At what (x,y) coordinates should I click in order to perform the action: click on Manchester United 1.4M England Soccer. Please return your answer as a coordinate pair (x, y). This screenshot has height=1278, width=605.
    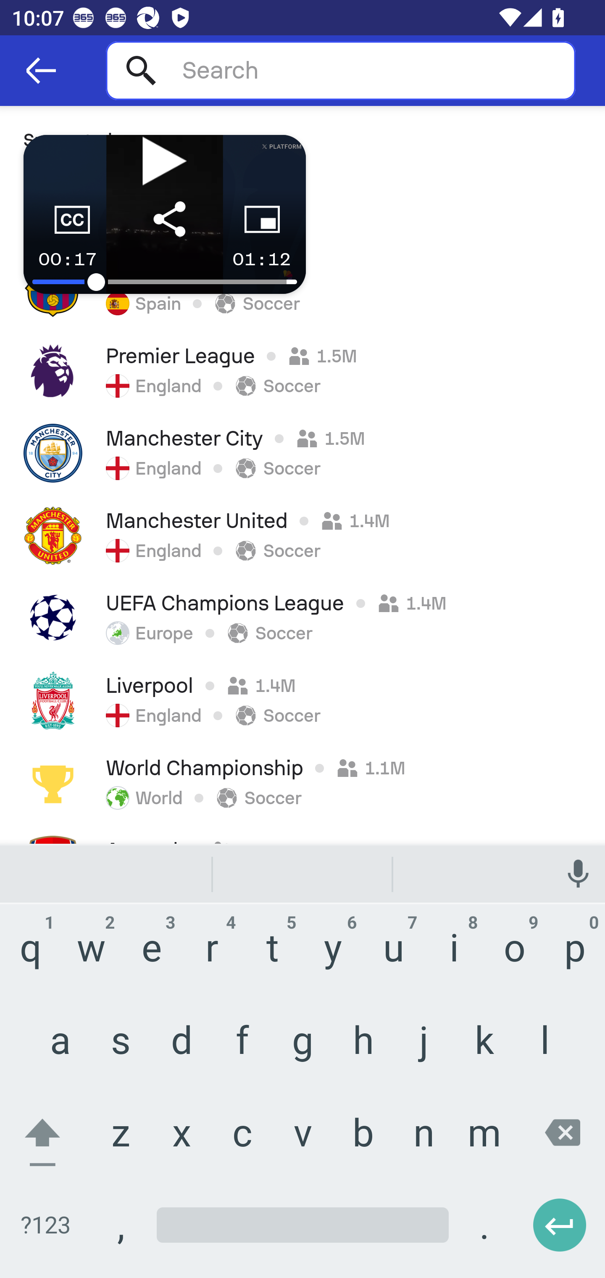
    Looking at the image, I should click on (302, 536).